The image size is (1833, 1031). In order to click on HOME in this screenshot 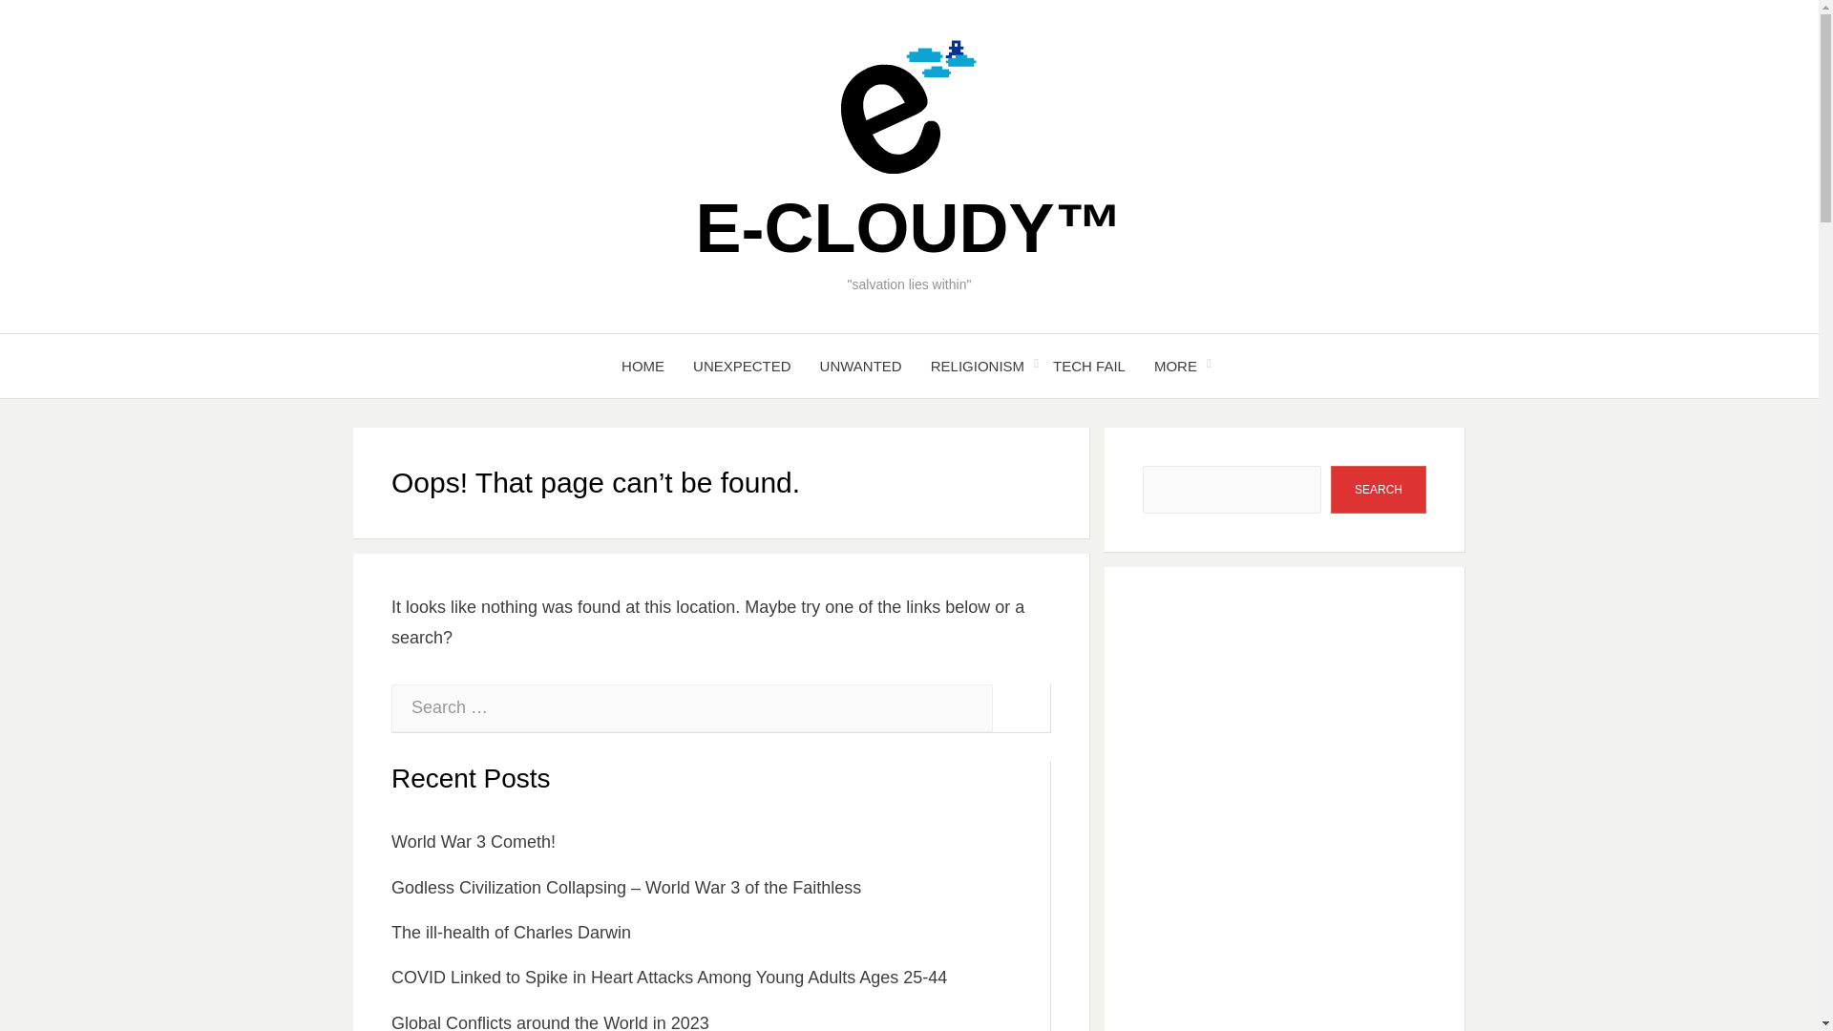, I will do `click(642, 367)`.